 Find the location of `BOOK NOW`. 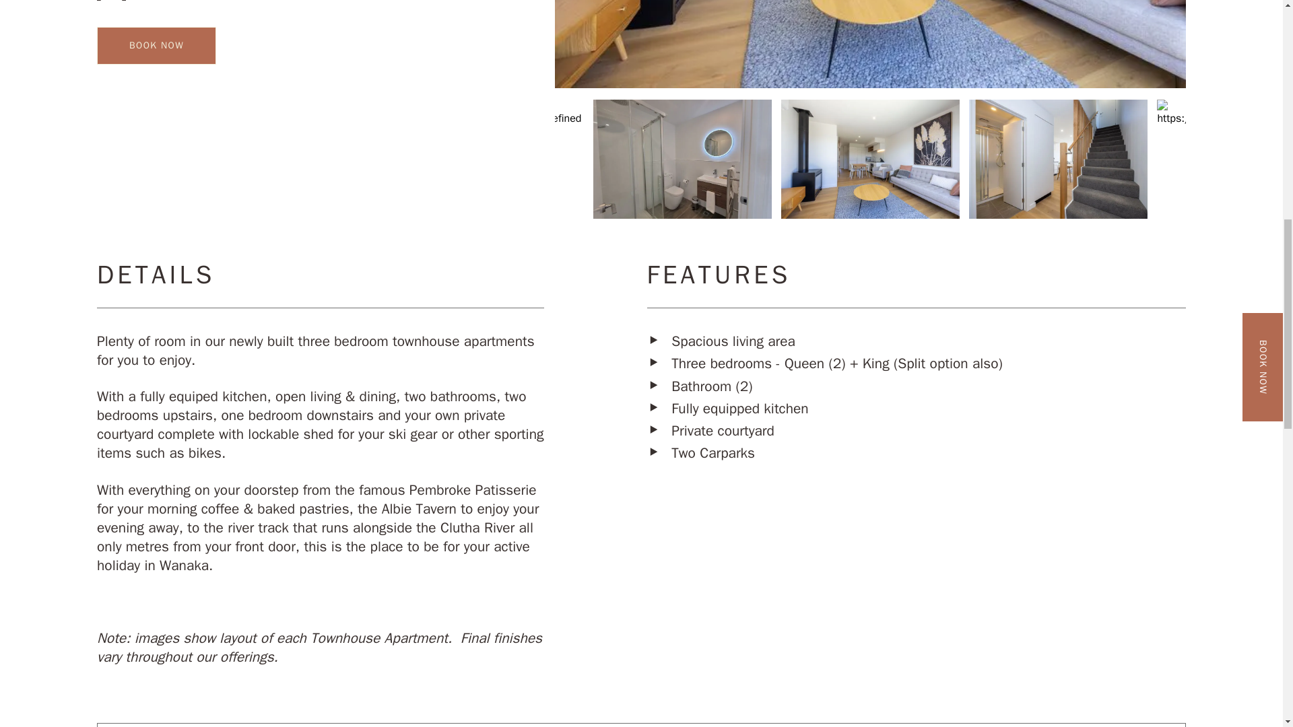

BOOK NOW is located at coordinates (156, 46).